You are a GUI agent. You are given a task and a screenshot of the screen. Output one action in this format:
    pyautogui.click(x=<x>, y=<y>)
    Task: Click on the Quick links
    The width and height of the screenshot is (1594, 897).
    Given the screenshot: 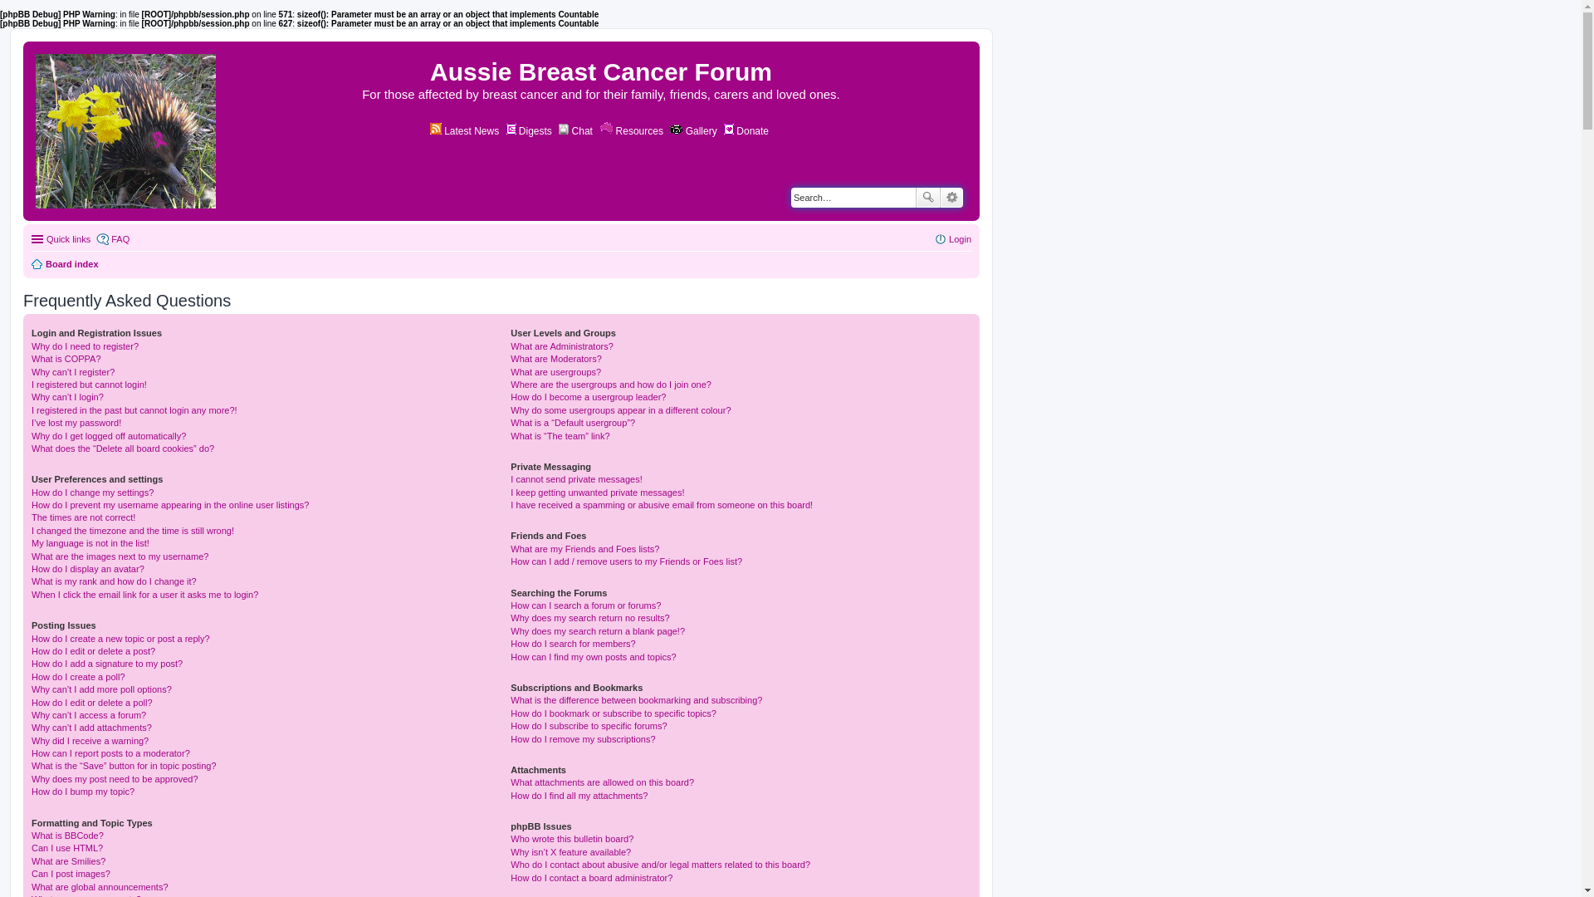 What is the action you would take?
    pyautogui.click(x=61, y=239)
    